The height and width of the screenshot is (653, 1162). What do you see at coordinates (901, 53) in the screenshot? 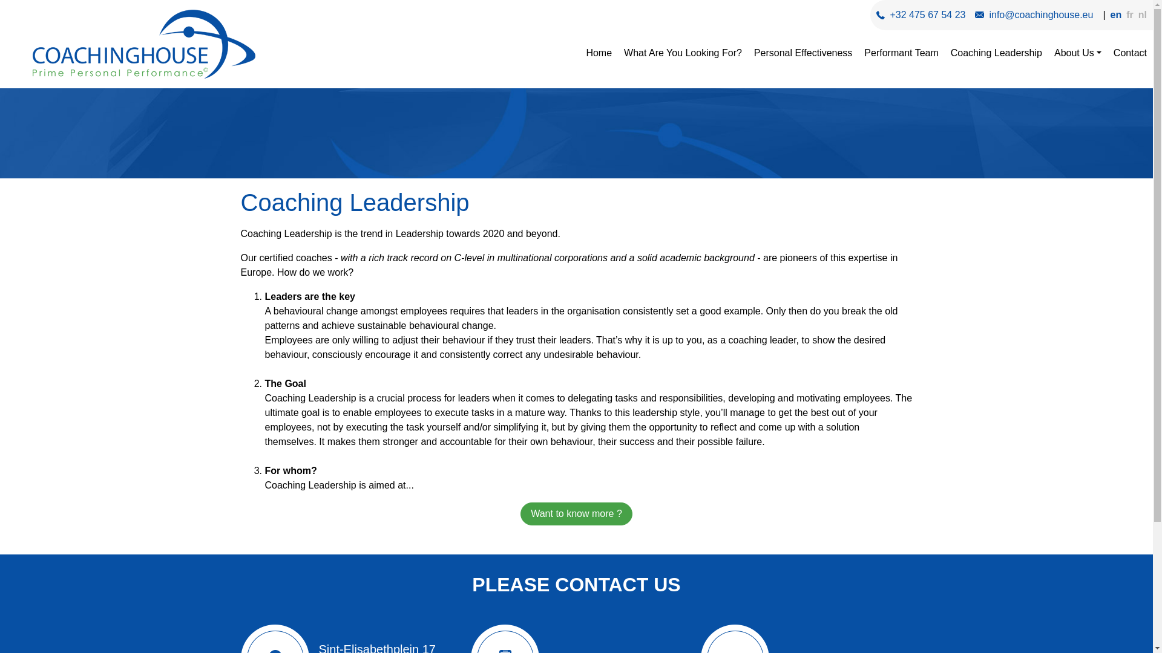
I see `Performant Team` at bounding box center [901, 53].